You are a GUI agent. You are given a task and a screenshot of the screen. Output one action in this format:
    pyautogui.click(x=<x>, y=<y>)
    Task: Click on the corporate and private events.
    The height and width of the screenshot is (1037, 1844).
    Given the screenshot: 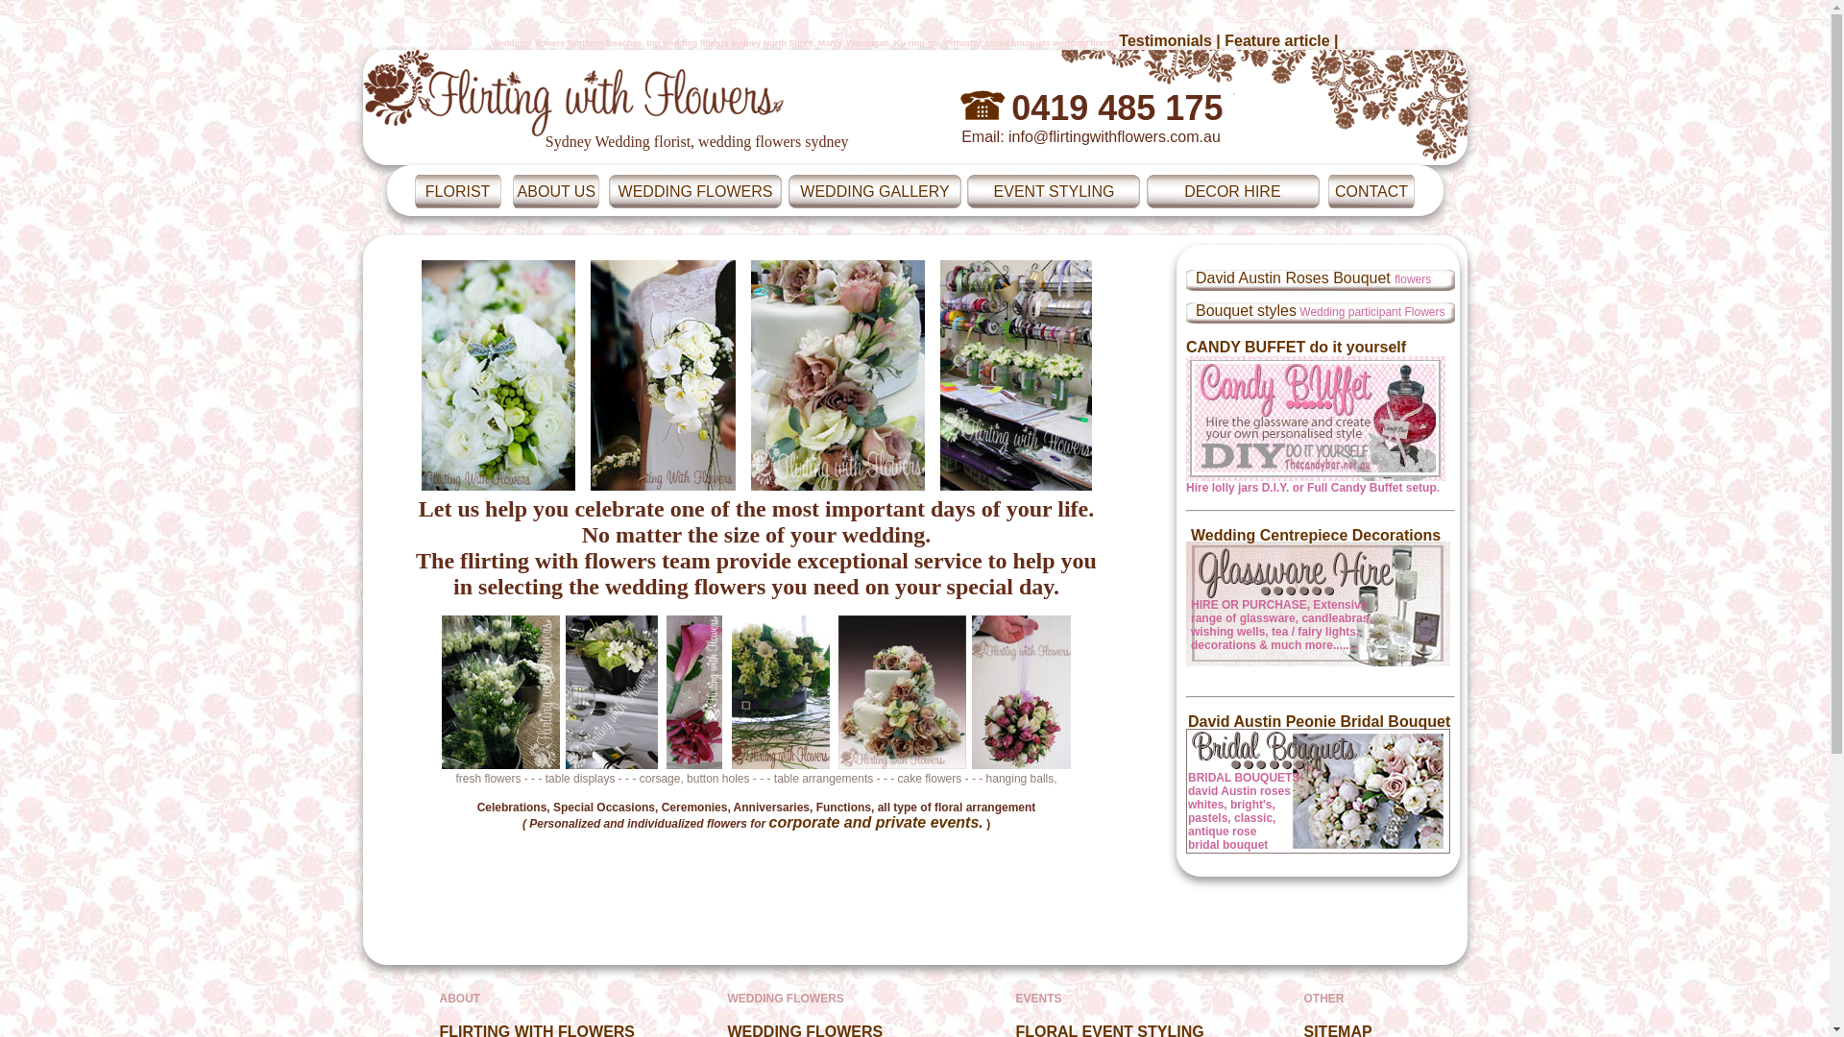 What is the action you would take?
    pyautogui.click(x=876, y=822)
    